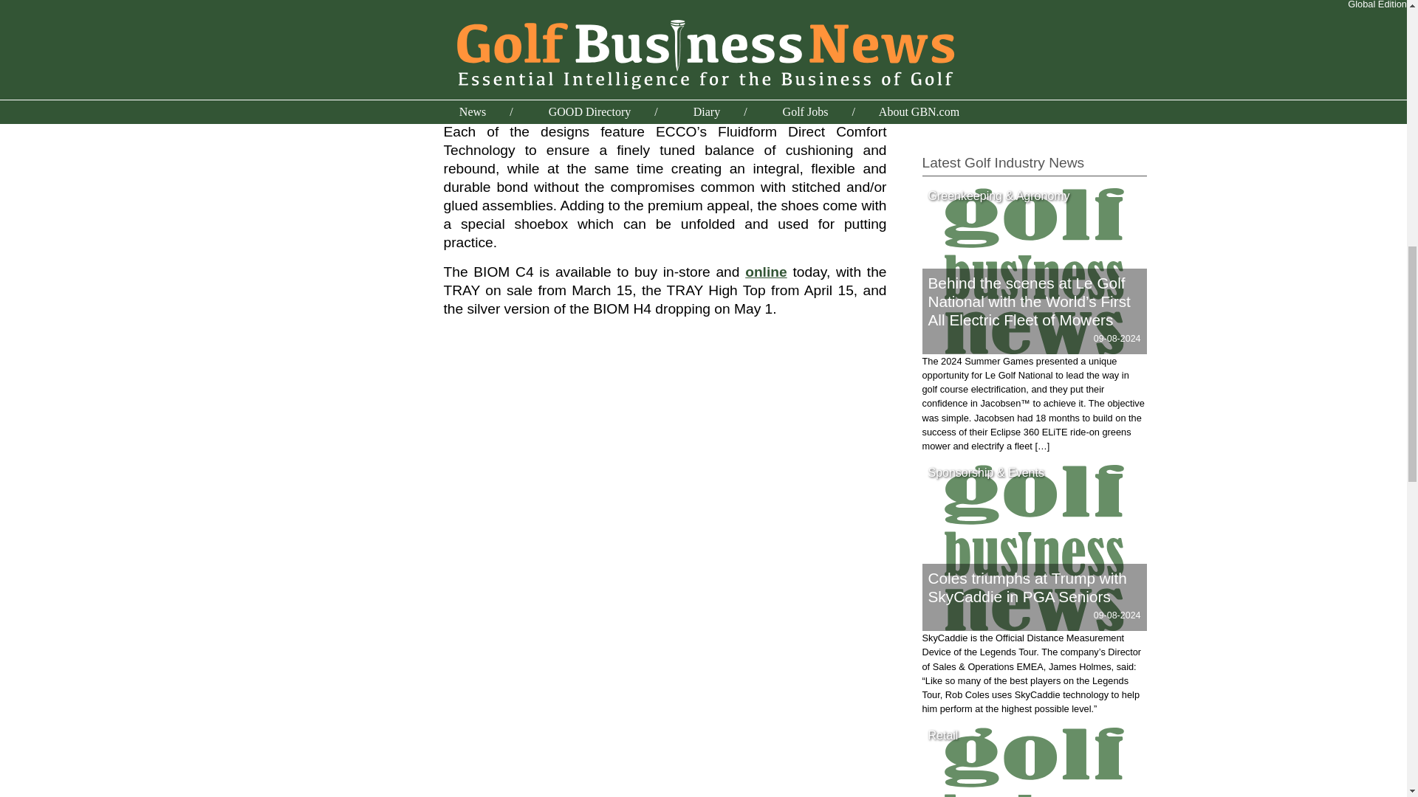  I want to click on online, so click(766, 272).